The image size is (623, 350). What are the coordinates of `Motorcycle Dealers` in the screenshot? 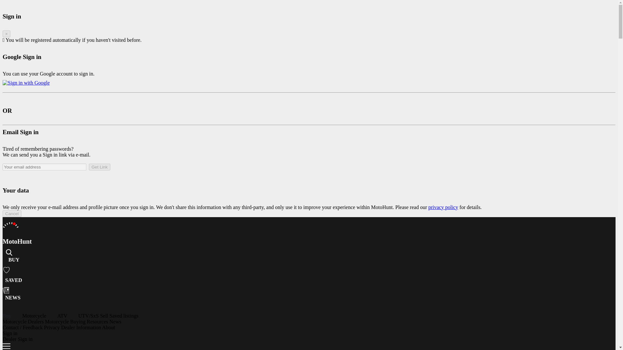 It's located at (23, 321).